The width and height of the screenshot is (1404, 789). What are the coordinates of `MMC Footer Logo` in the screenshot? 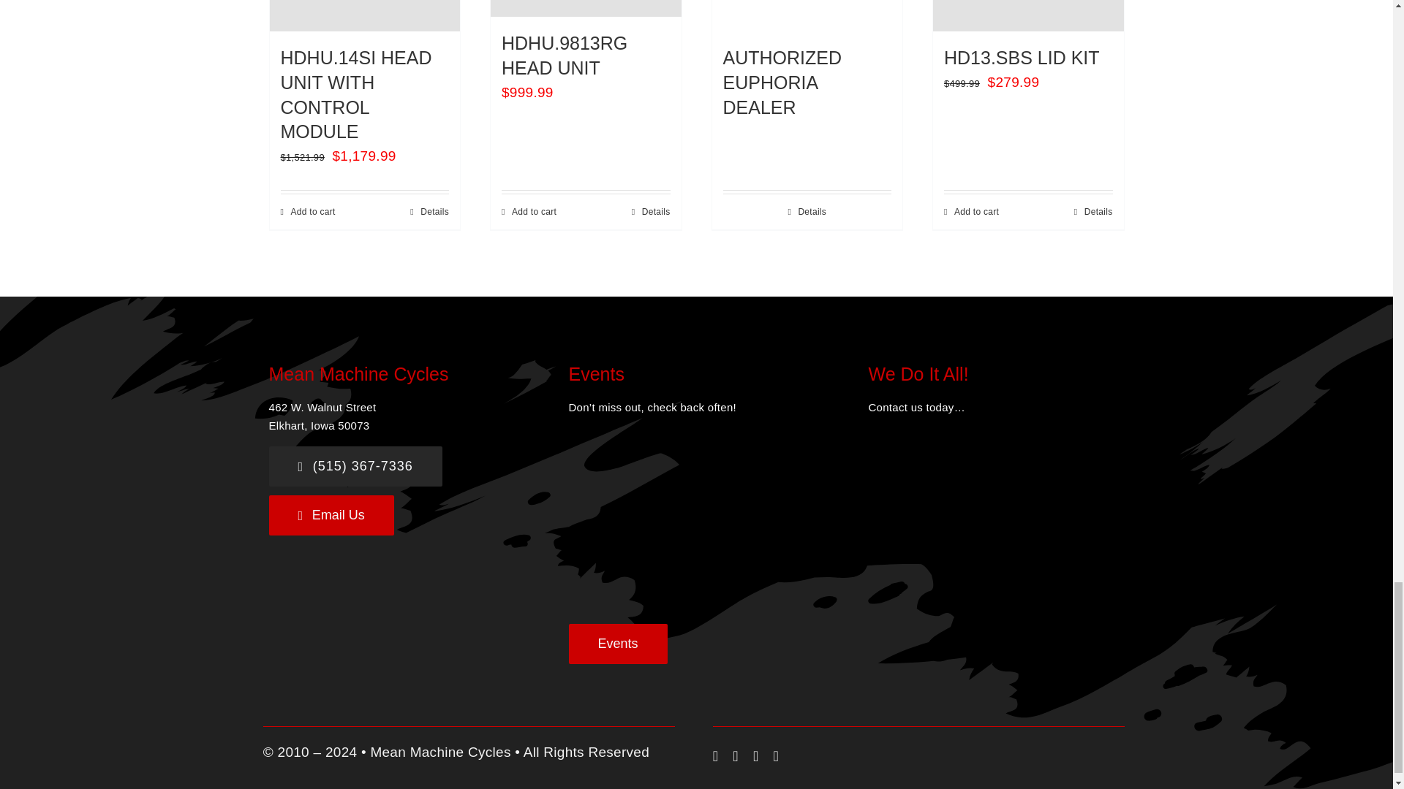 It's located at (975, 536).